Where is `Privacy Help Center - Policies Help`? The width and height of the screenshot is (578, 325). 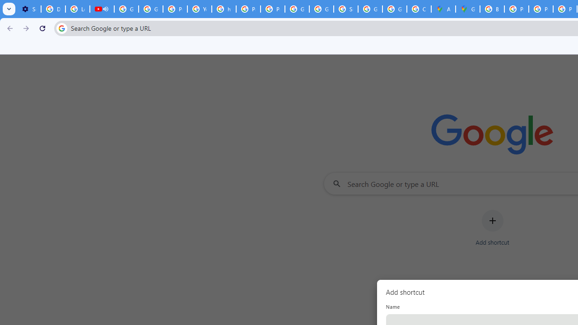 Privacy Help Center - Policies Help is located at coordinates (517, 9).